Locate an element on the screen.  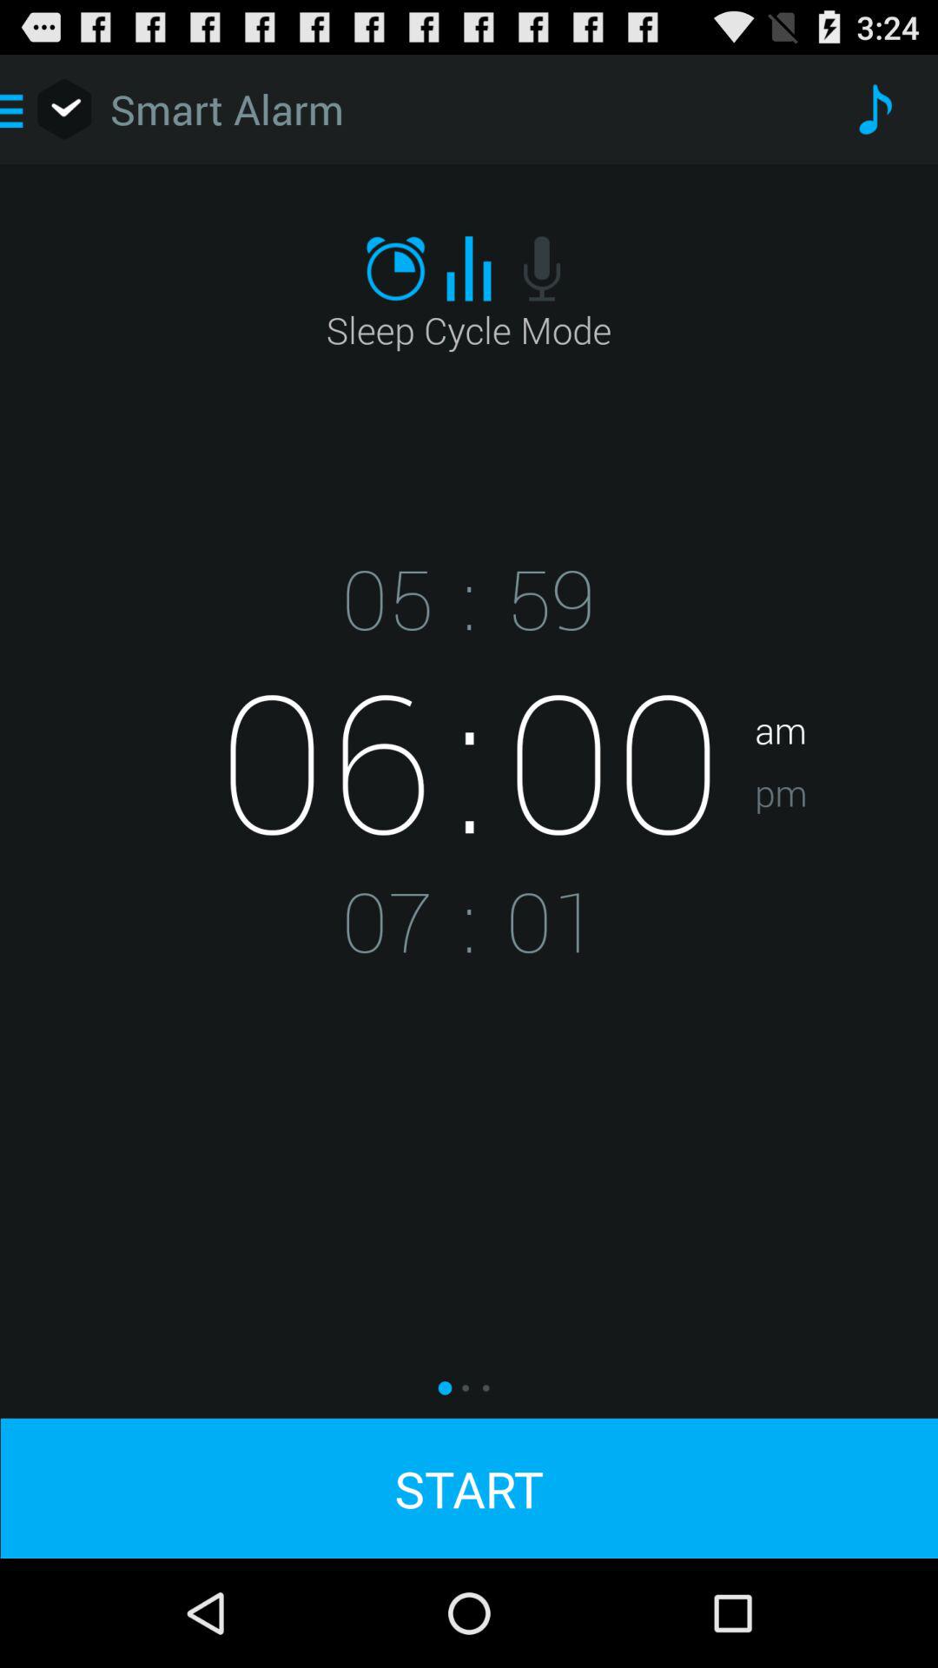
turn off the start item is located at coordinates (469, 1487).